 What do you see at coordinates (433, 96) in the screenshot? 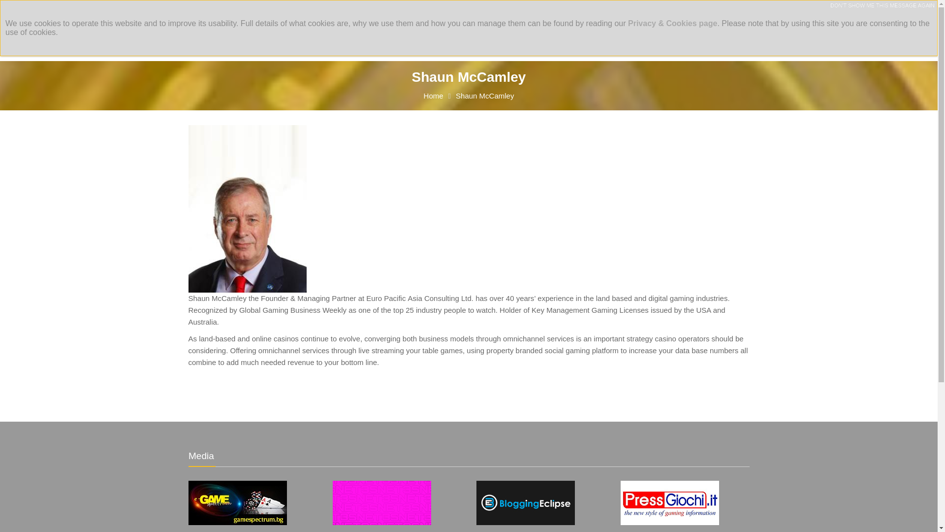
I see `Home` at bounding box center [433, 96].